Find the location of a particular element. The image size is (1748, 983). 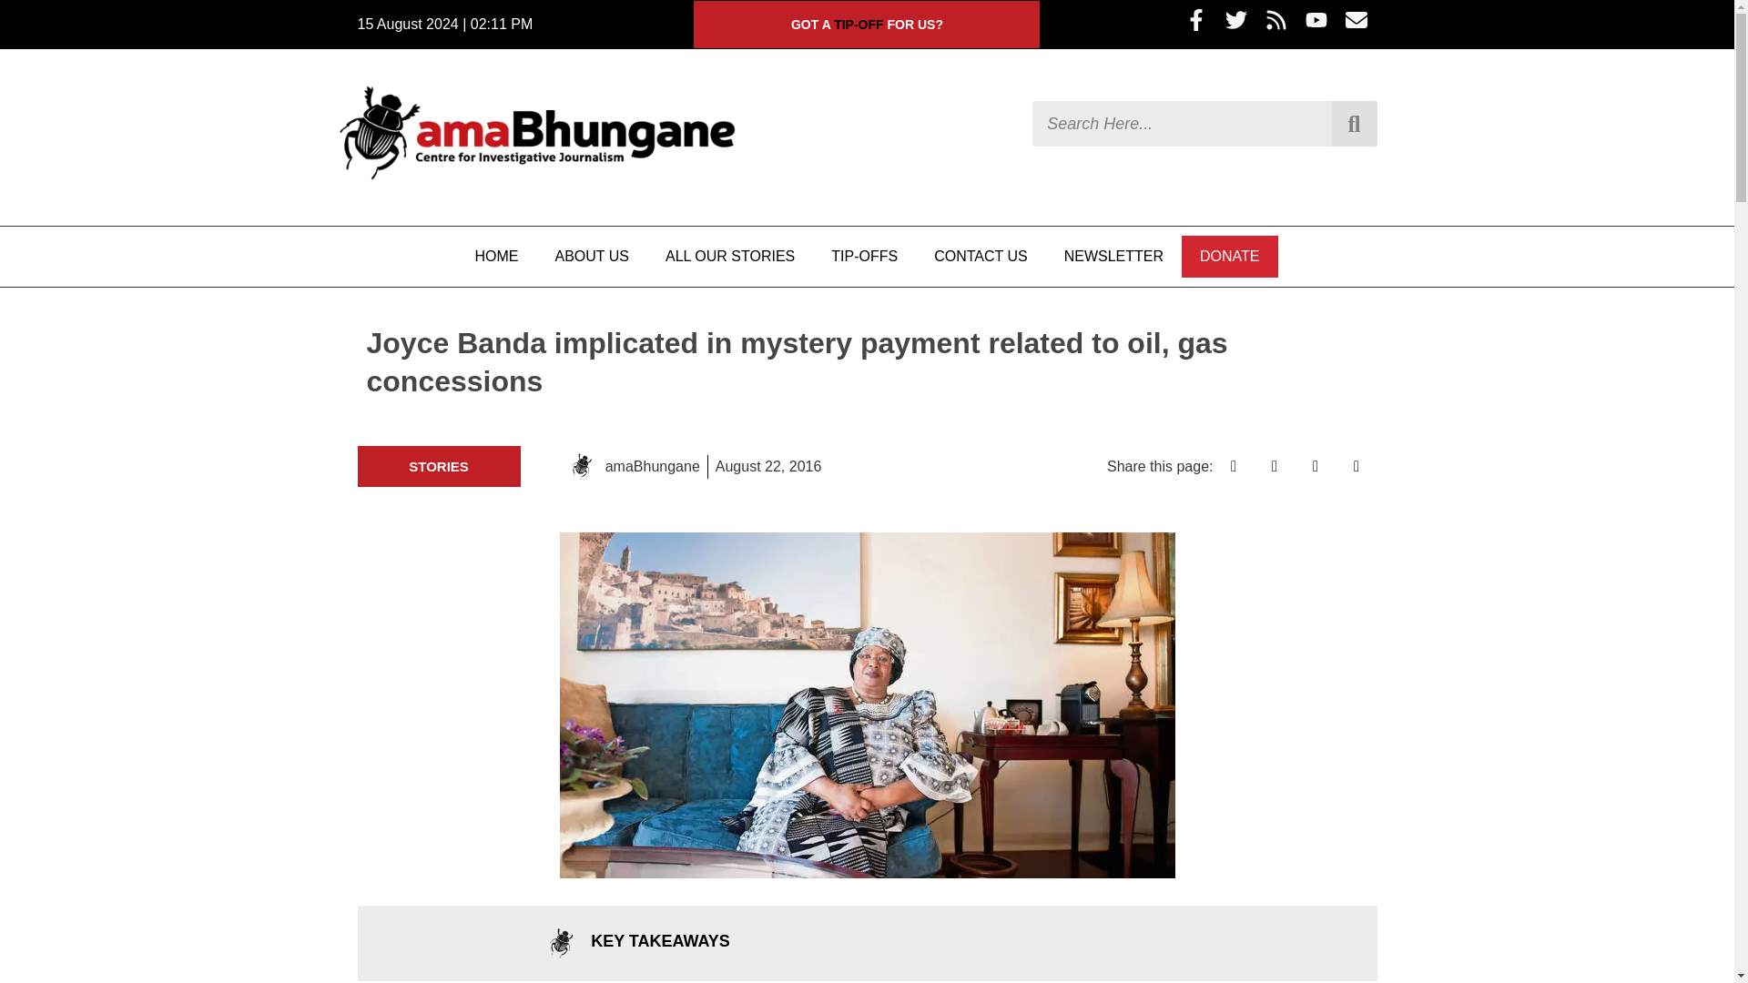

ABOUT US is located at coordinates (592, 257).